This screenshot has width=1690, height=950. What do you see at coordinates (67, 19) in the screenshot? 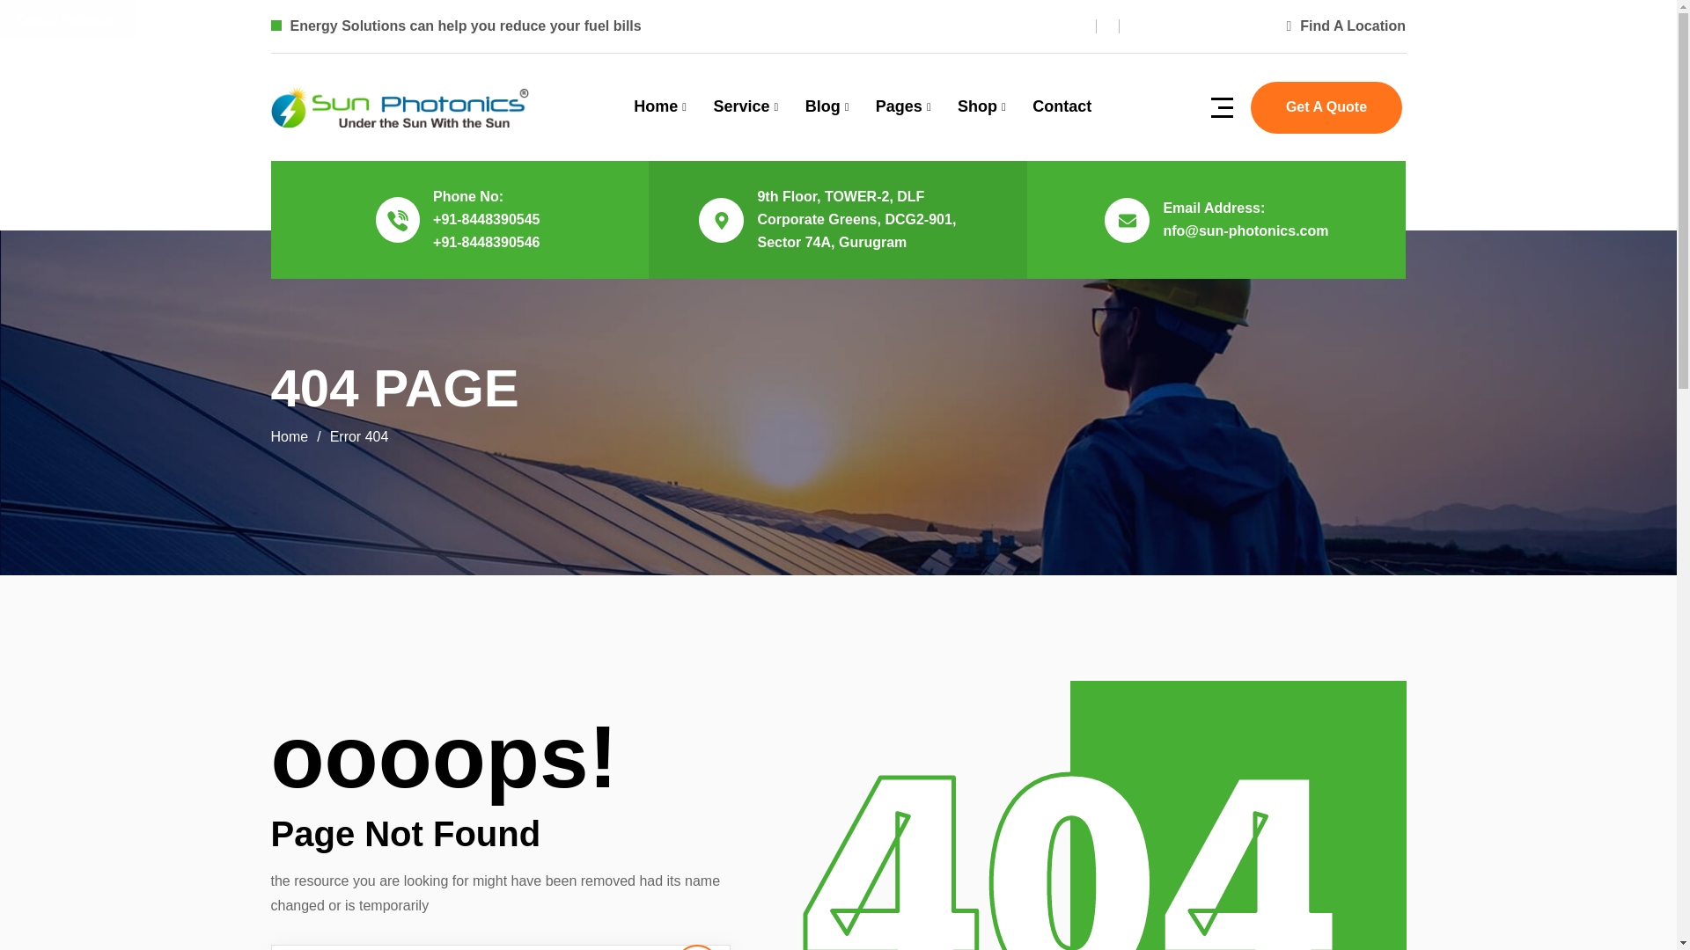
I see `Cancel Preloader` at bounding box center [67, 19].